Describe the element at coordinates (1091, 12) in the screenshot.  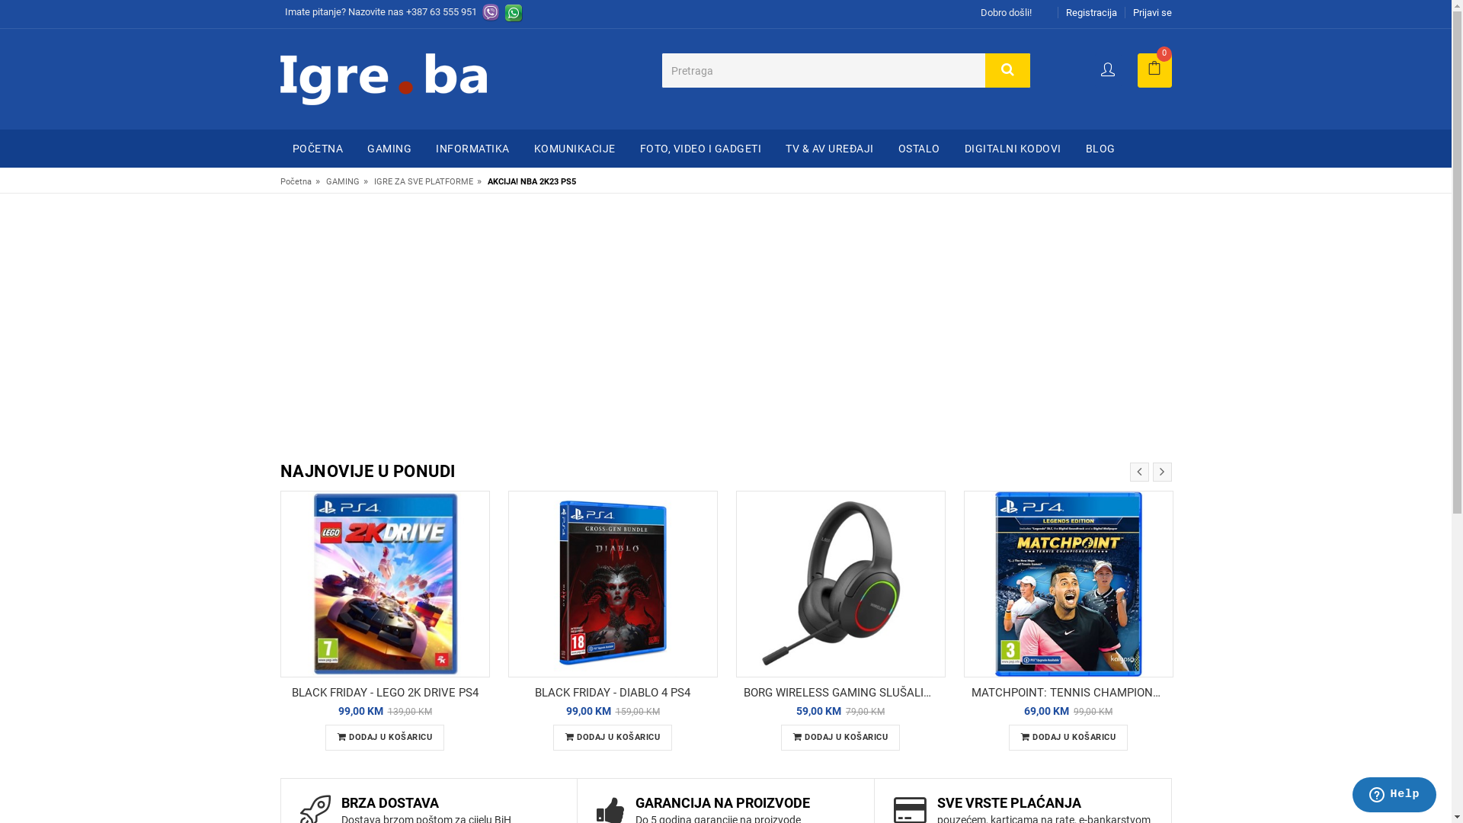
I see `Registracija` at that location.